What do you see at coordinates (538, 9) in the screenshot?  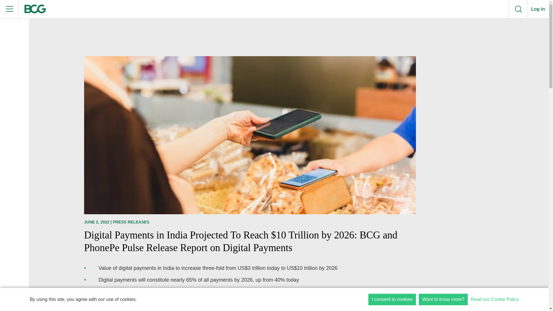 I see `Log in` at bounding box center [538, 9].